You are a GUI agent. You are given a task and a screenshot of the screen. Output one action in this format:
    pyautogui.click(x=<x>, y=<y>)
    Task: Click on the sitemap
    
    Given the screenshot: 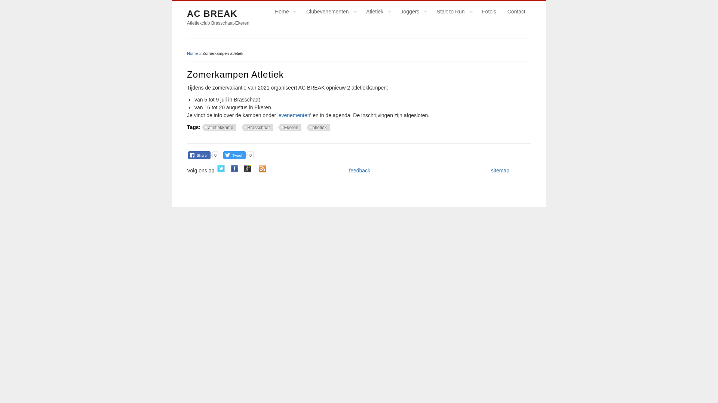 What is the action you would take?
    pyautogui.click(x=500, y=171)
    